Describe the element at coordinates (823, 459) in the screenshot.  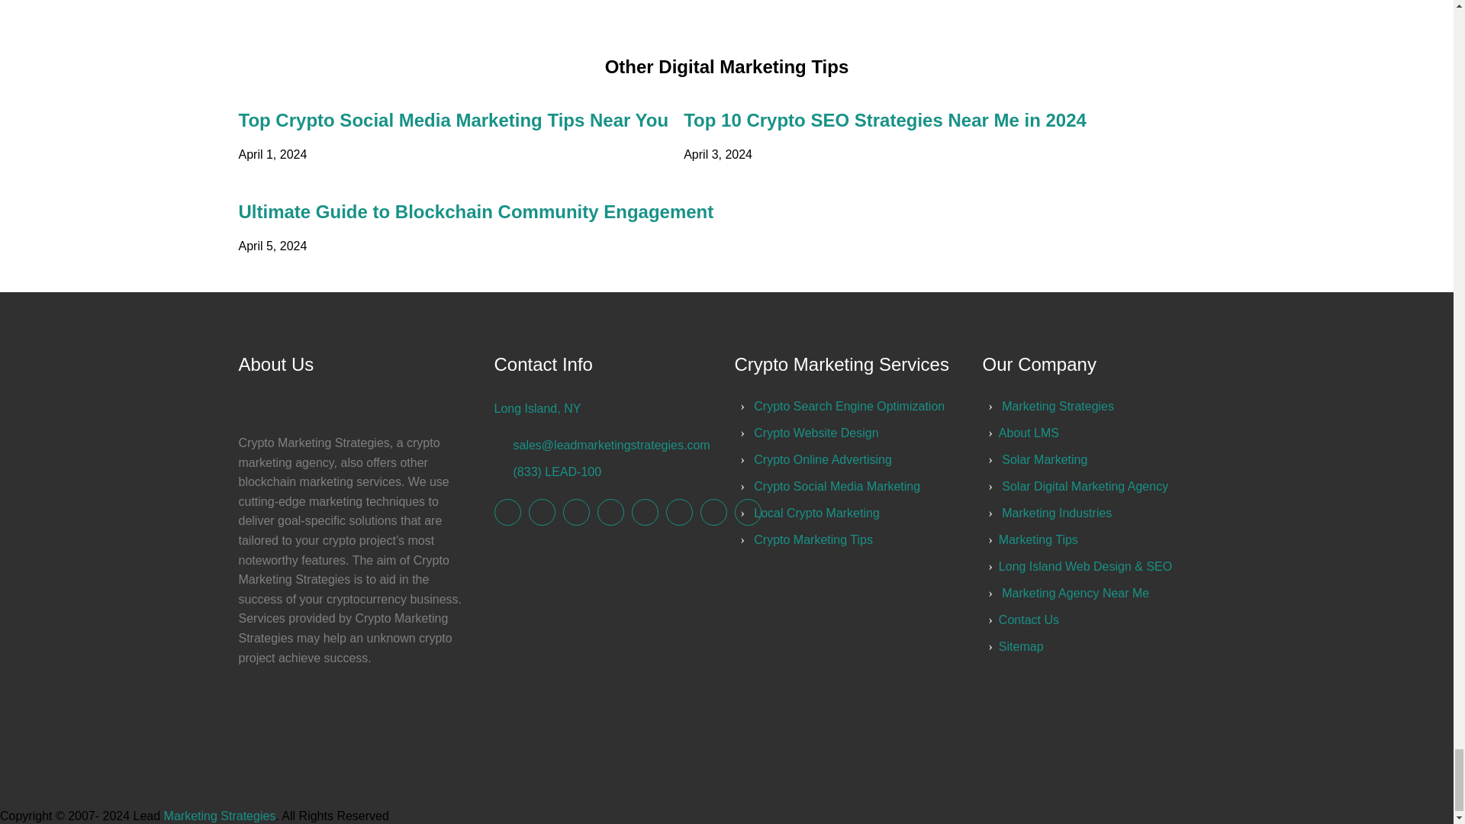
I see `Reputation Management` at that location.